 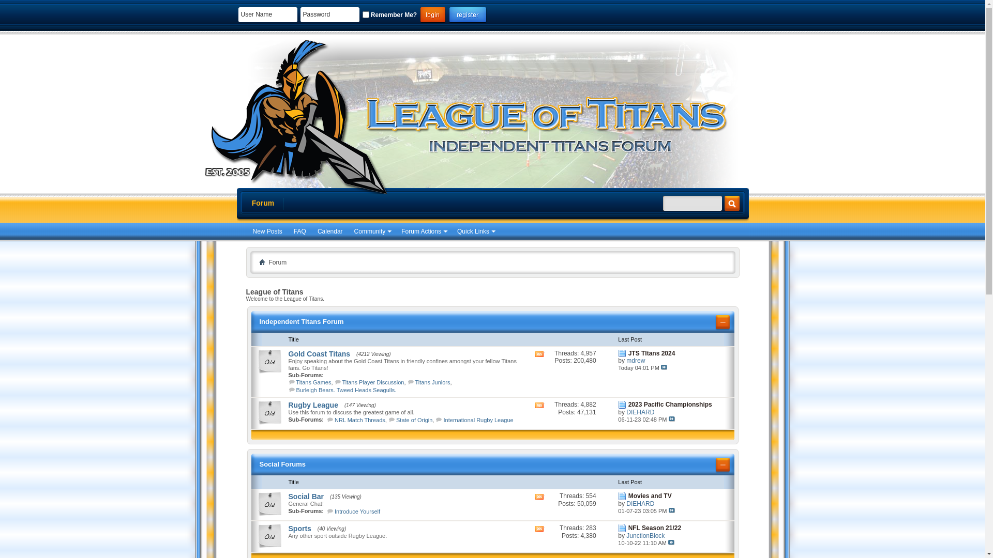 I want to click on DIEHARD, so click(x=640, y=504).